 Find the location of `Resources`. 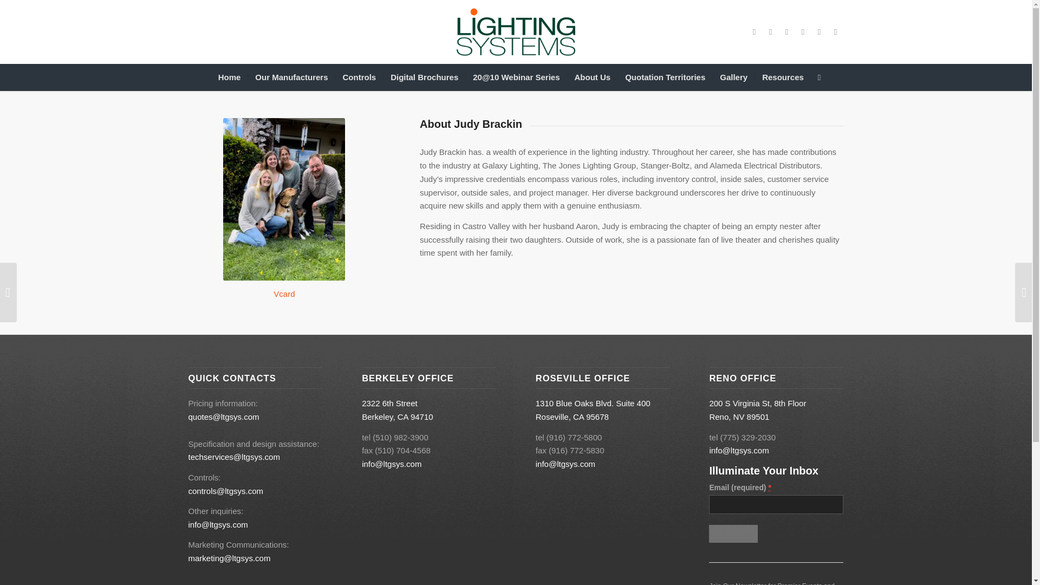

Resources is located at coordinates (783, 77).